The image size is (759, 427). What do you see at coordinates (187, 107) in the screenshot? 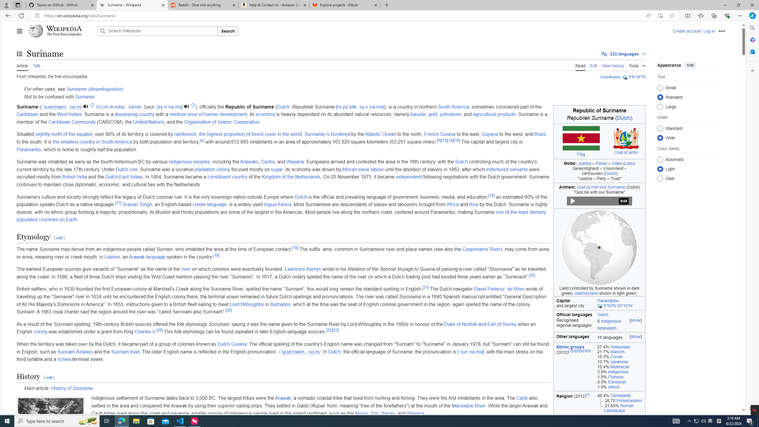
I see `Play audio` at bounding box center [187, 107].